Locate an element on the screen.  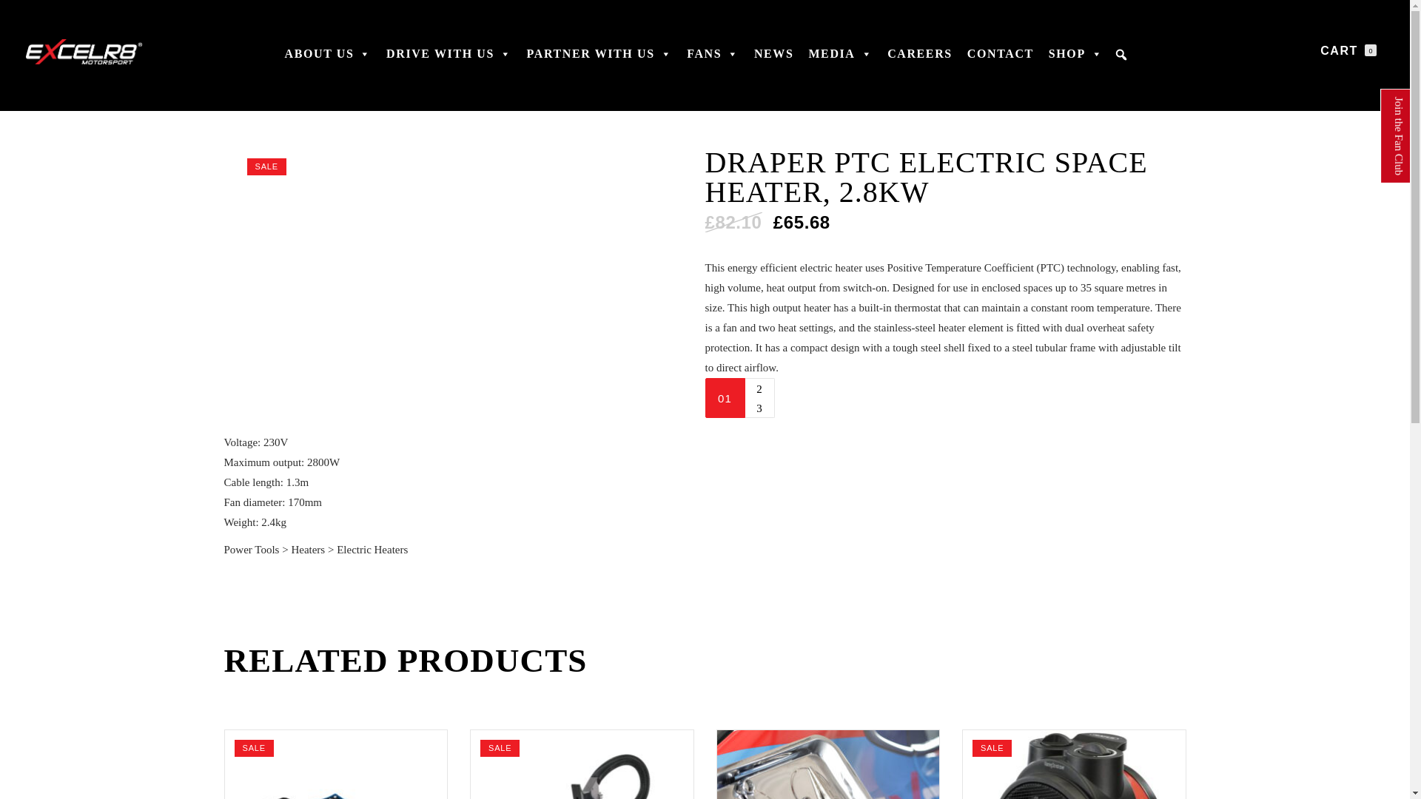
CONTACT is located at coordinates (1001, 61).